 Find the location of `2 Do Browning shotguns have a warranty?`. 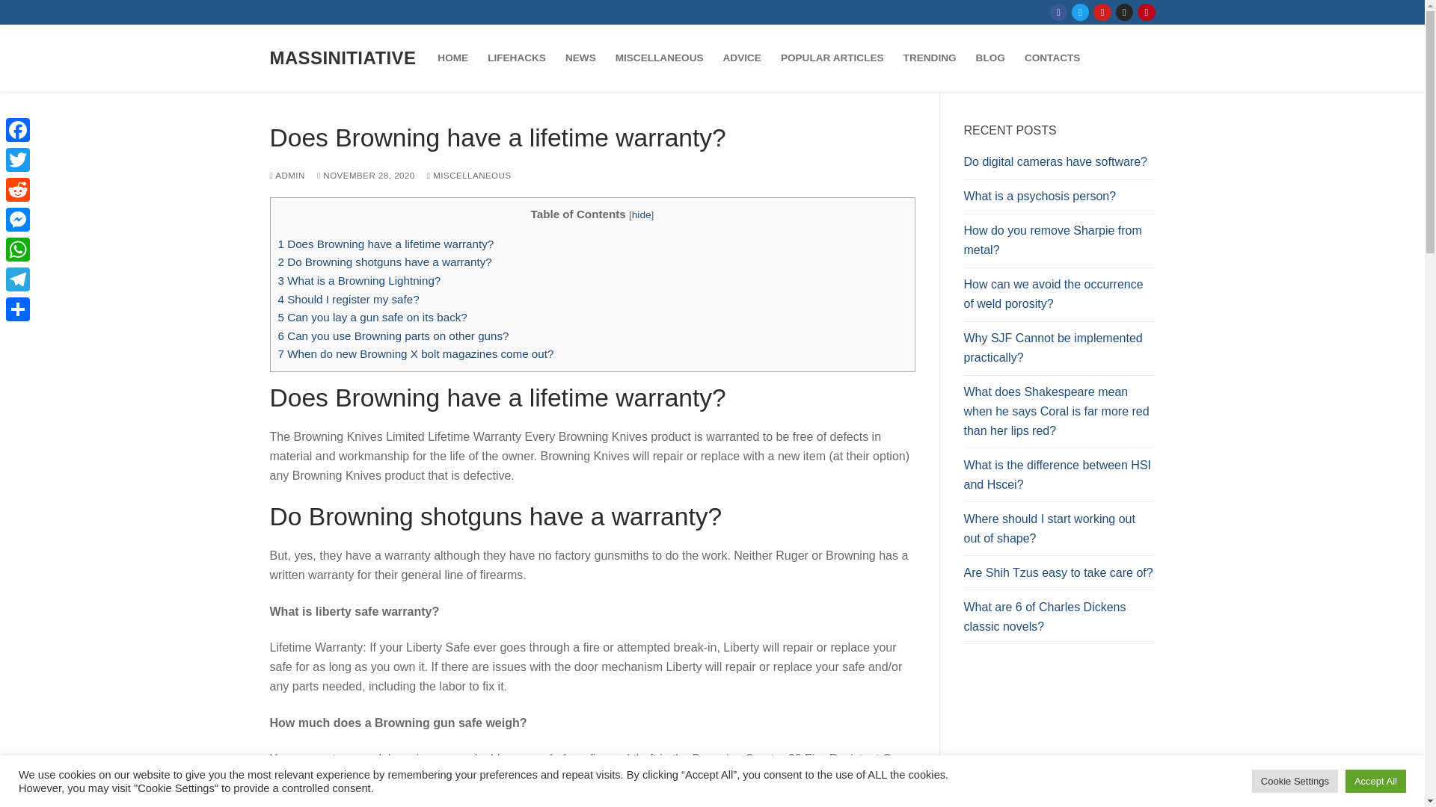

2 Do Browning shotguns have a warranty? is located at coordinates (385, 262).